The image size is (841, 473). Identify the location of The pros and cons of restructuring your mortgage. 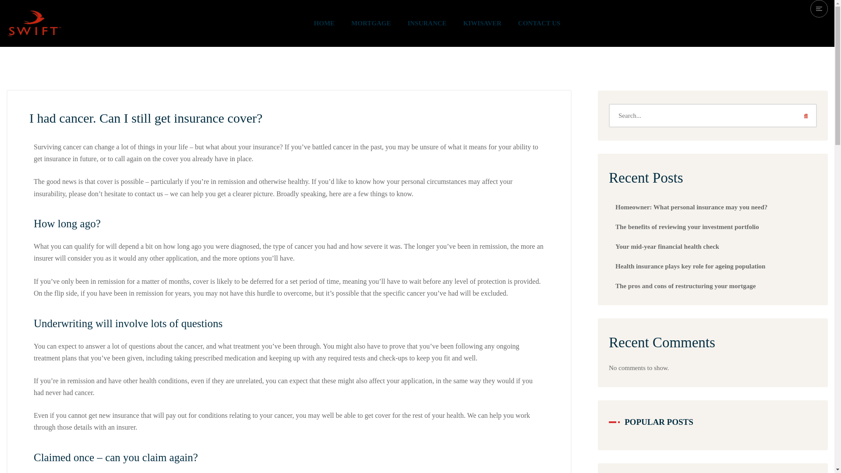
(685, 286).